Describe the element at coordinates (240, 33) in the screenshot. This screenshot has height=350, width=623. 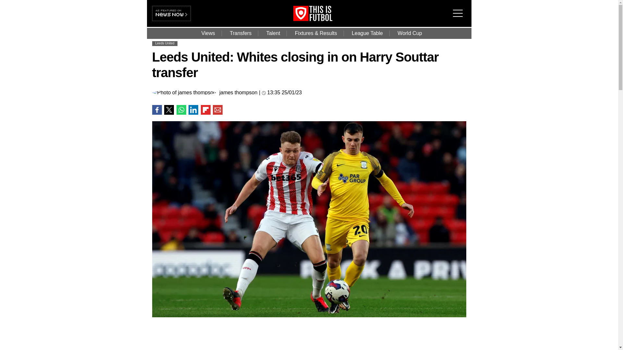
I see `Transfers` at that location.